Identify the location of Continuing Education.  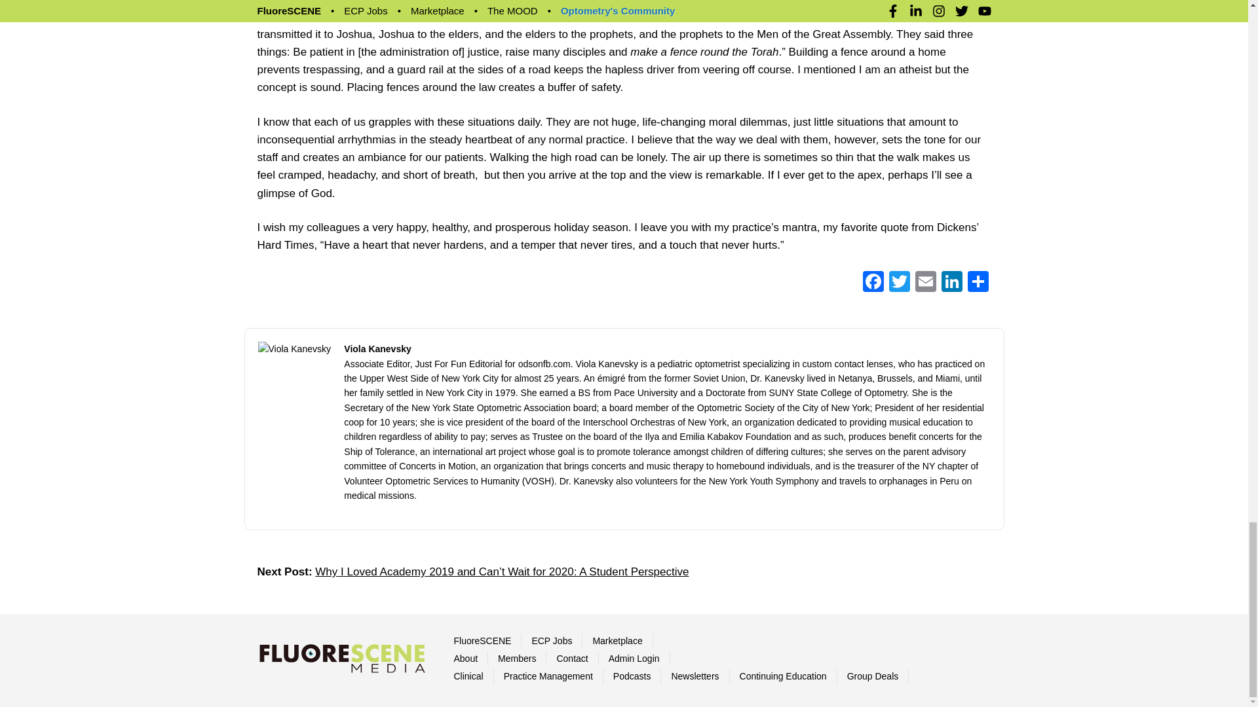
(782, 676).